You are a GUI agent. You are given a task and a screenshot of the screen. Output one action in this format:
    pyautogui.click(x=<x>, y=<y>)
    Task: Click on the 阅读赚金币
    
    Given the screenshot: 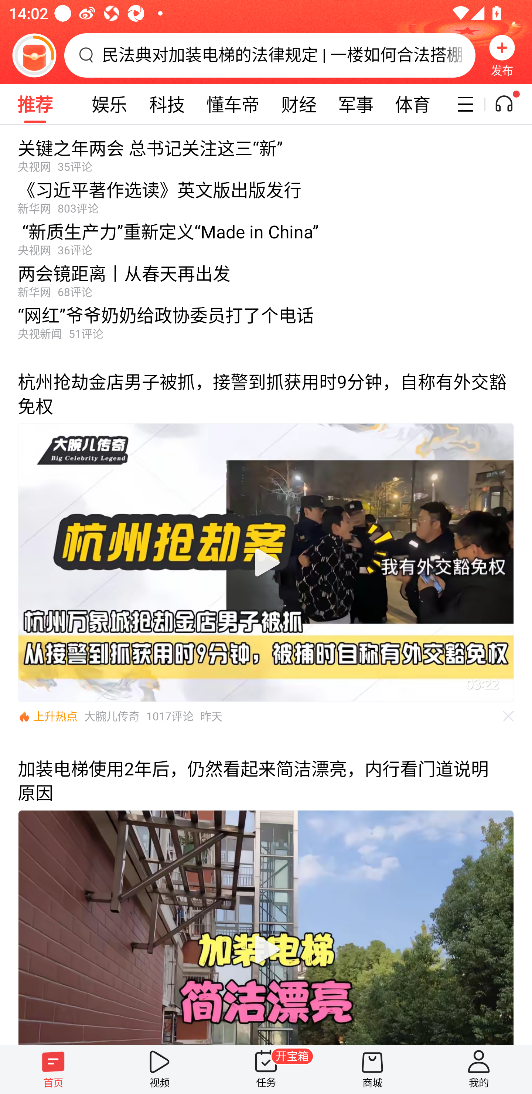 What is the action you would take?
    pyautogui.click(x=34, y=55)
    